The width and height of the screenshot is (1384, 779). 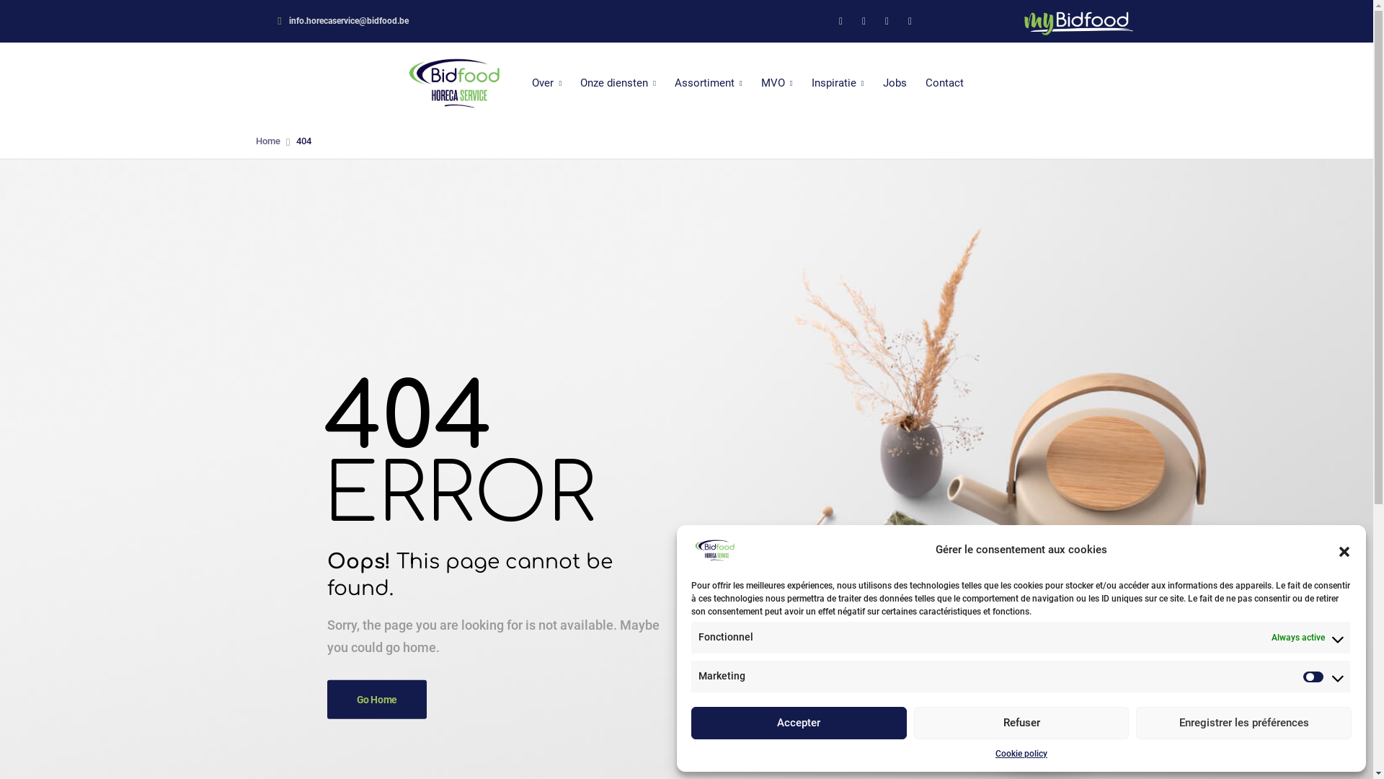 I want to click on Go Home, so click(x=378, y=700).